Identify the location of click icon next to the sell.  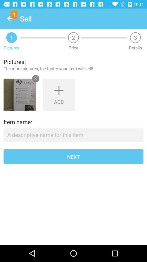
(10, 19).